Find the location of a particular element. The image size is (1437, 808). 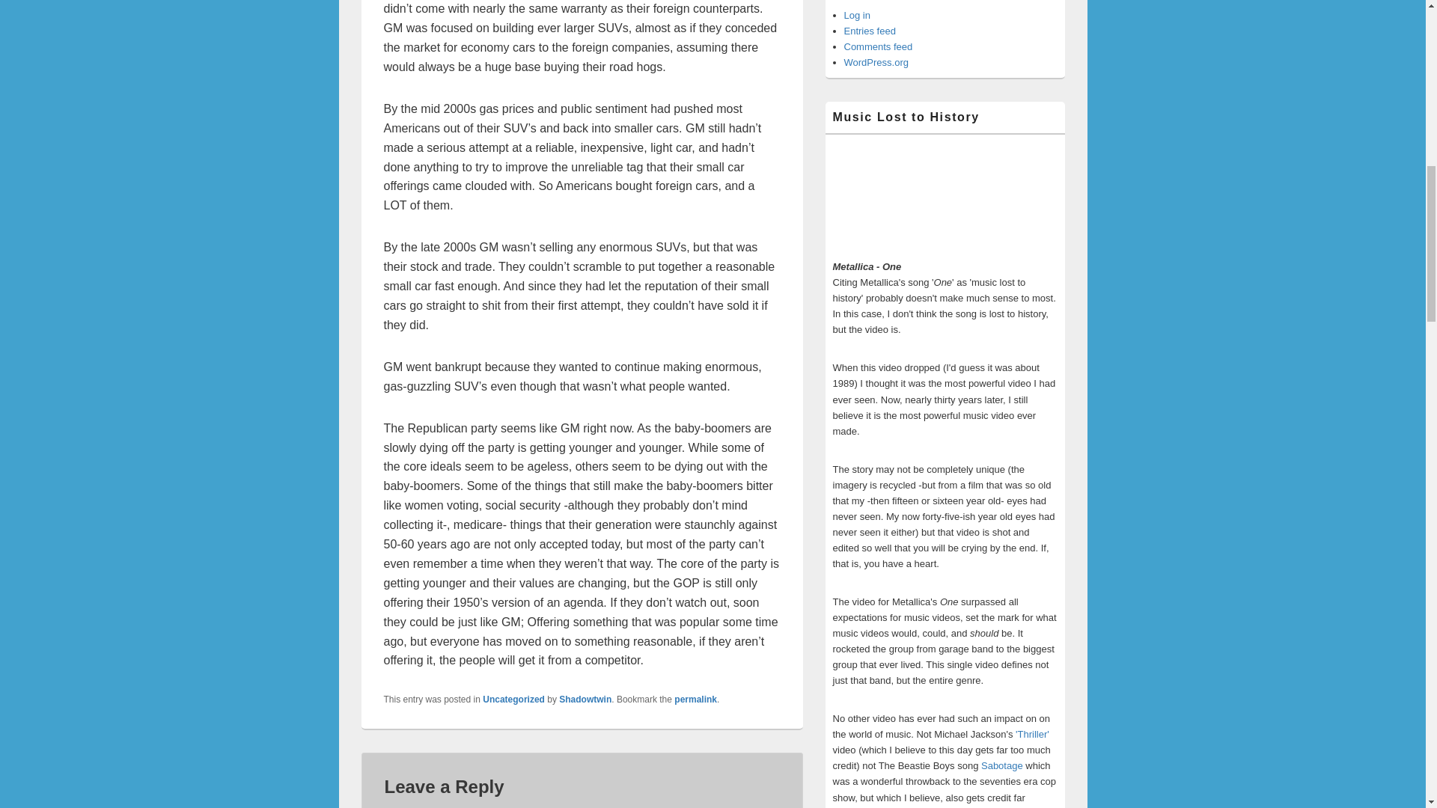

Uncategorized is located at coordinates (513, 699).